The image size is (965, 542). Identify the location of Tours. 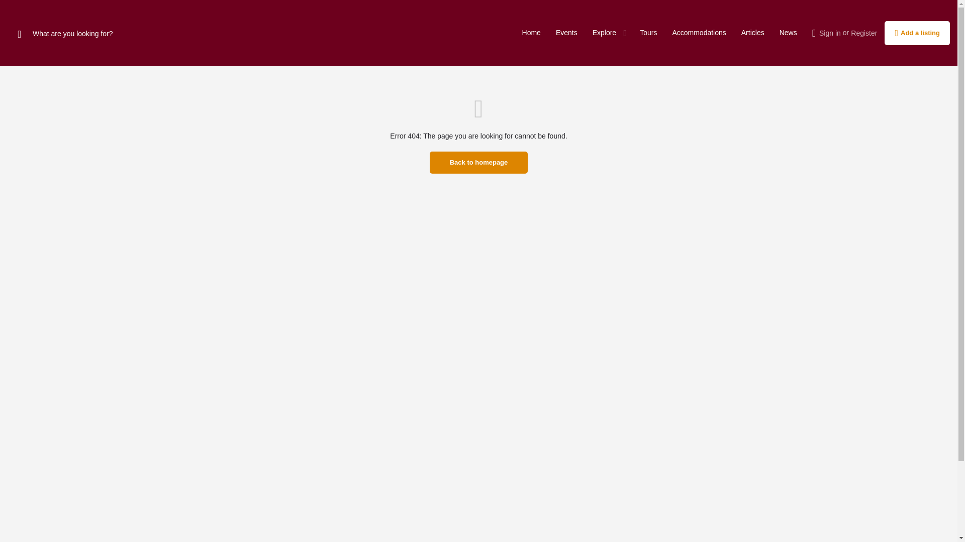
(648, 33).